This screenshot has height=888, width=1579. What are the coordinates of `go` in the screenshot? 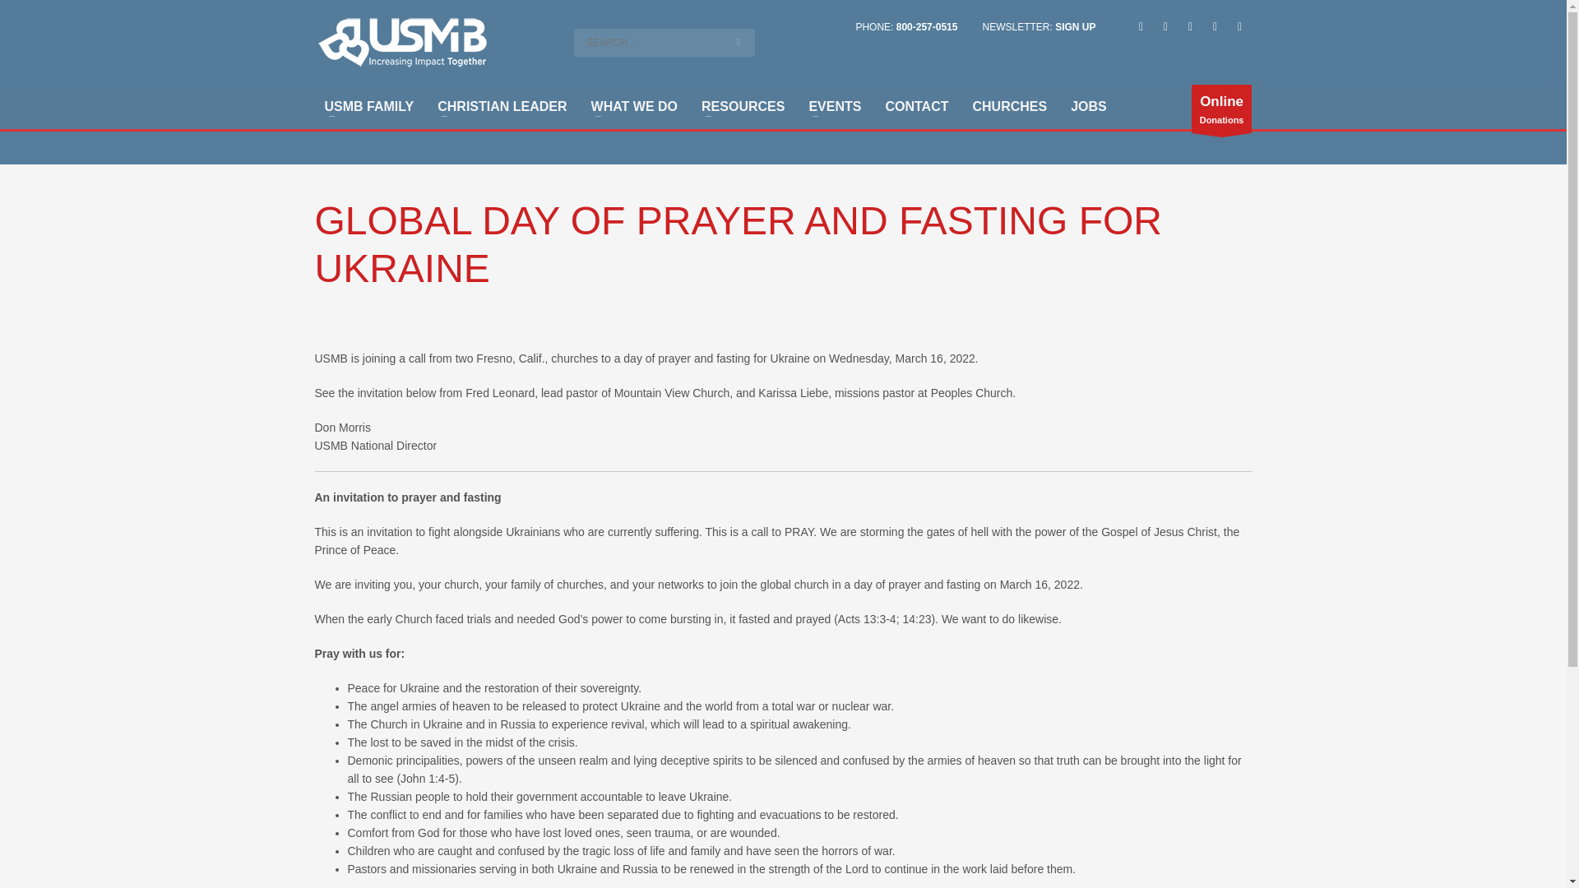 It's located at (739, 42).